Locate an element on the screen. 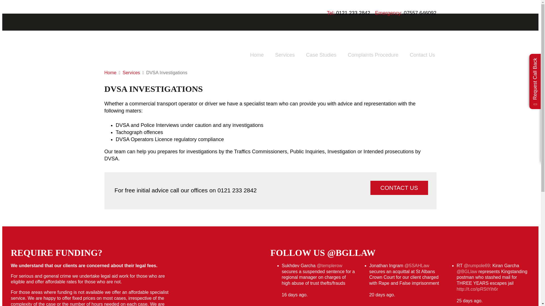 The height and width of the screenshot is (306, 545). Home is located at coordinates (257, 55).